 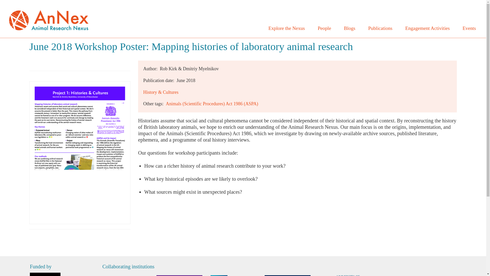 I want to click on Home, so click(x=48, y=18).